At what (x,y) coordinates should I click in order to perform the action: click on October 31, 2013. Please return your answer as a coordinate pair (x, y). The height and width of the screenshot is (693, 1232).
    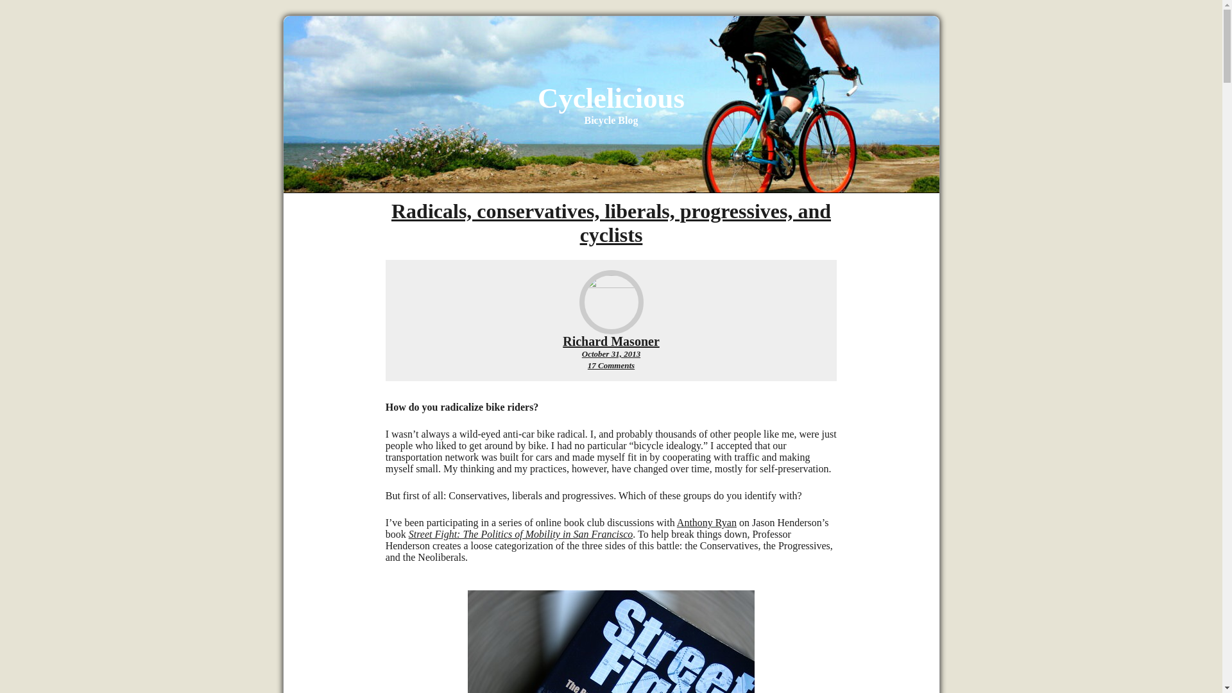
    Looking at the image, I should click on (611, 354).